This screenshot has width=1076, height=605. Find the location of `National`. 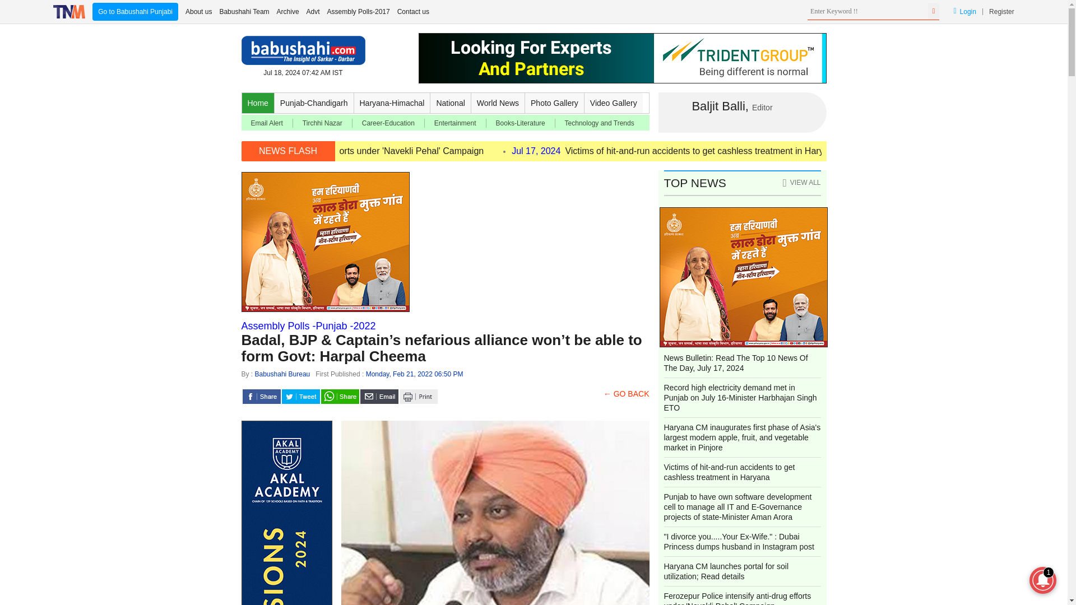

National is located at coordinates (451, 103).